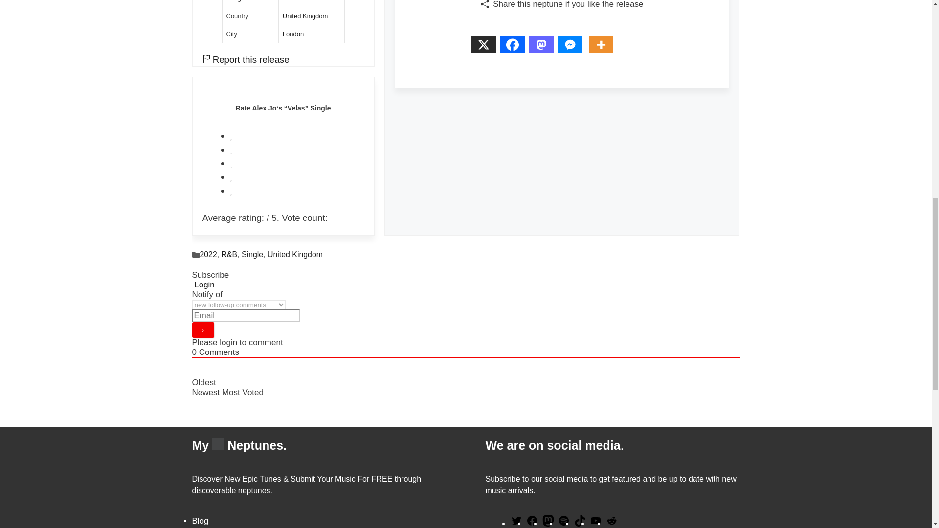 The image size is (939, 528). What do you see at coordinates (292, 33) in the screenshot?
I see `London` at bounding box center [292, 33].